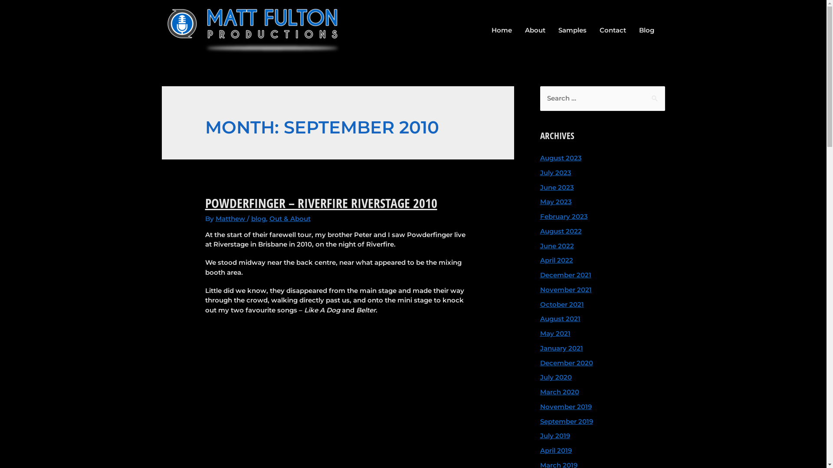  What do you see at coordinates (555, 377) in the screenshot?
I see `July 2020` at bounding box center [555, 377].